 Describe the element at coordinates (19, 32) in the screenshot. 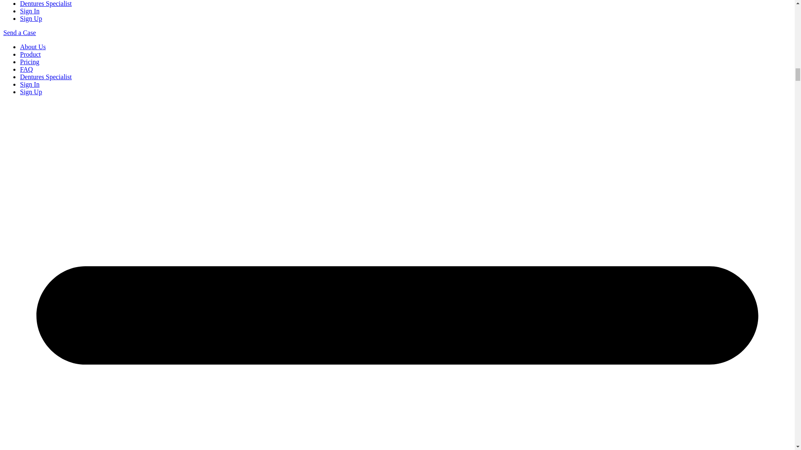

I see `Send a Case` at that location.